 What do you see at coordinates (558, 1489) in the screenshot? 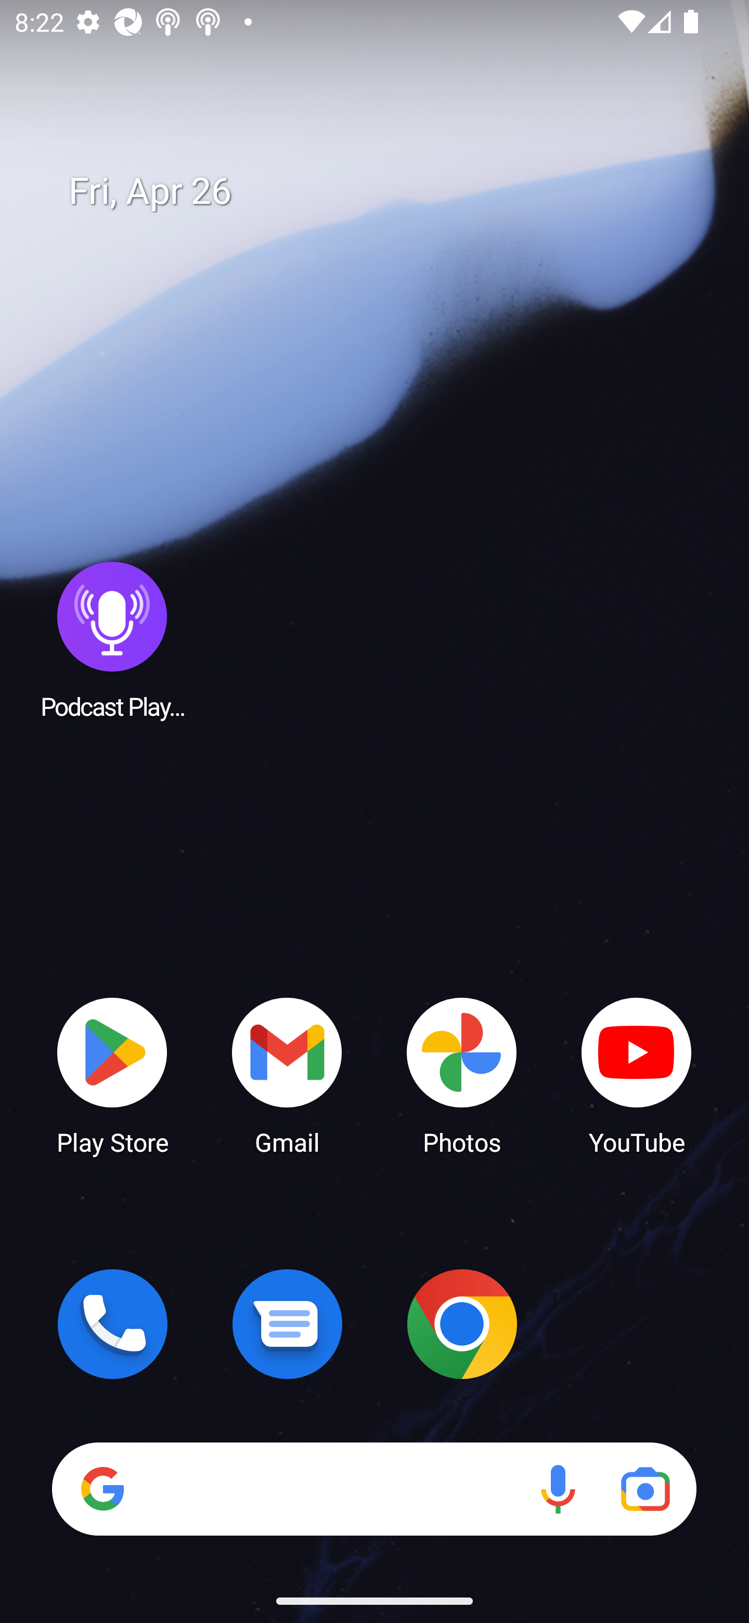
I see `Voice search` at bounding box center [558, 1489].